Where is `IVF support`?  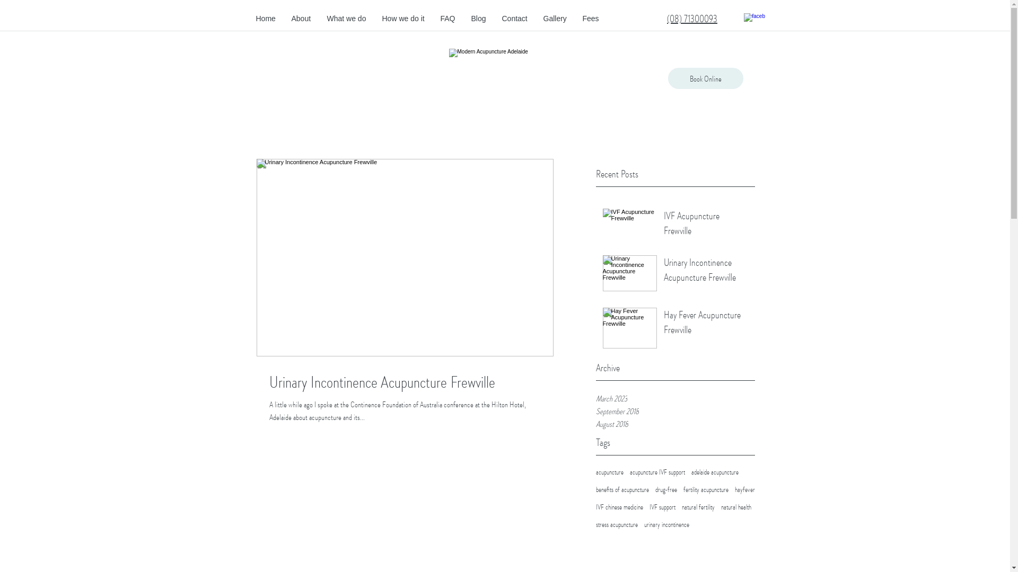
IVF support is located at coordinates (662, 507).